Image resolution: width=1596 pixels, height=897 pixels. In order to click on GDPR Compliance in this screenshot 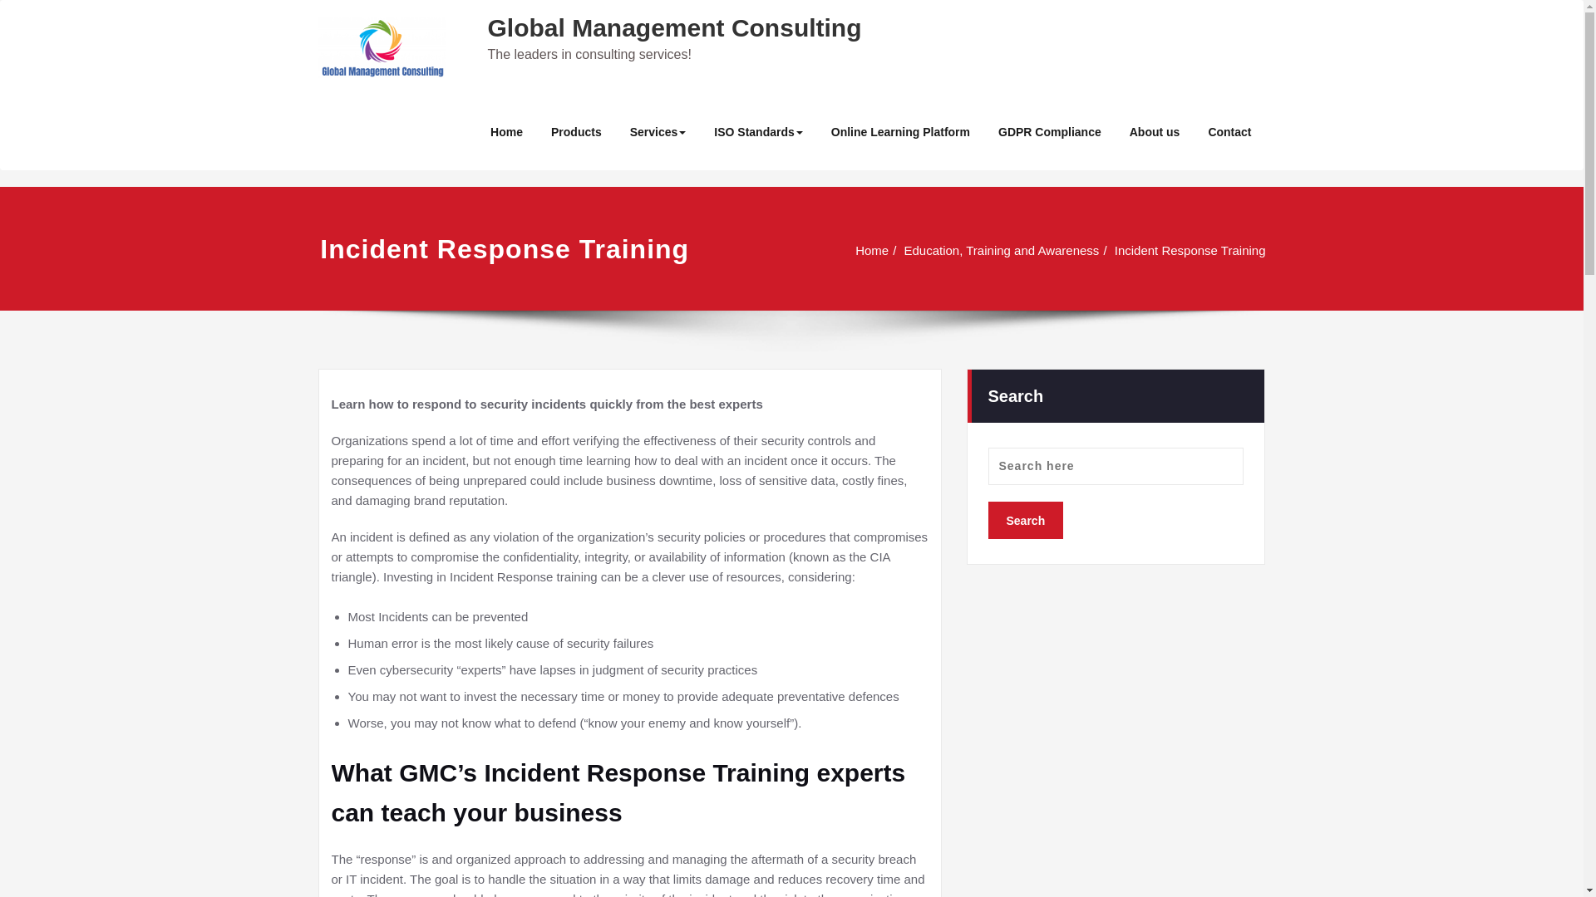, I will do `click(1050, 132)`.